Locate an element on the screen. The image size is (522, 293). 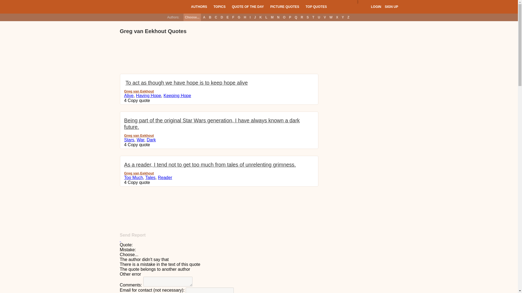
LOGIN is located at coordinates (376, 7).